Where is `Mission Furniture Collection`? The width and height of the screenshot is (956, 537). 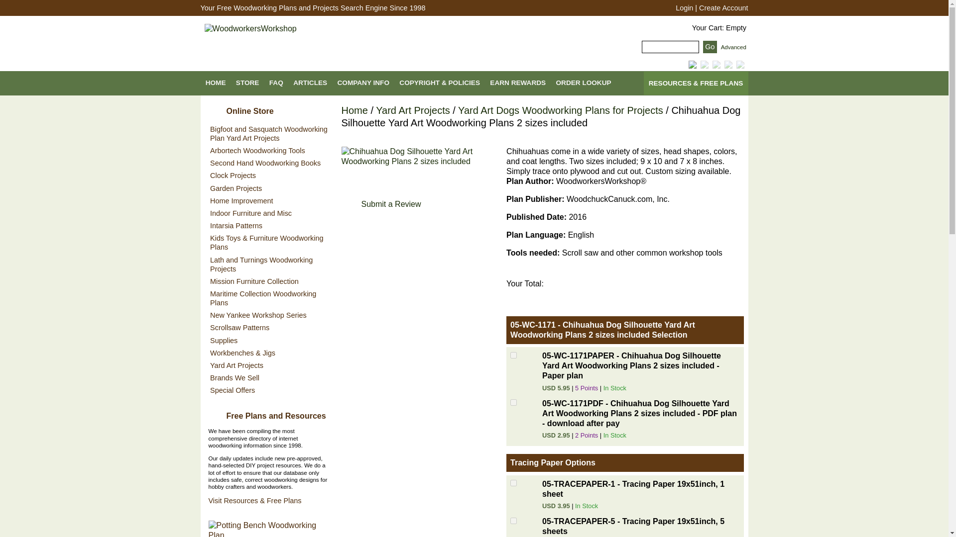 Mission Furniture Collection is located at coordinates (268, 280).